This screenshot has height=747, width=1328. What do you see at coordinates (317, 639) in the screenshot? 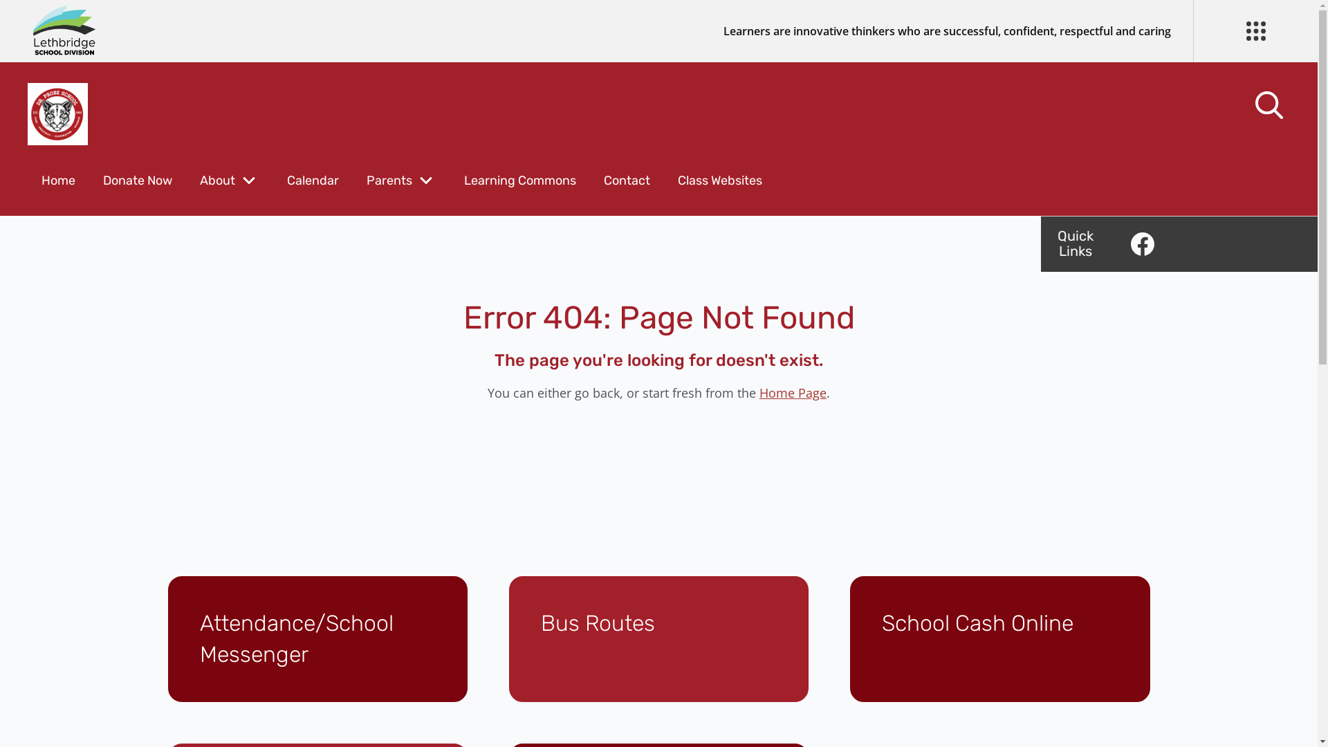
I see `Attendance/School Messenger` at bounding box center [317, 639].